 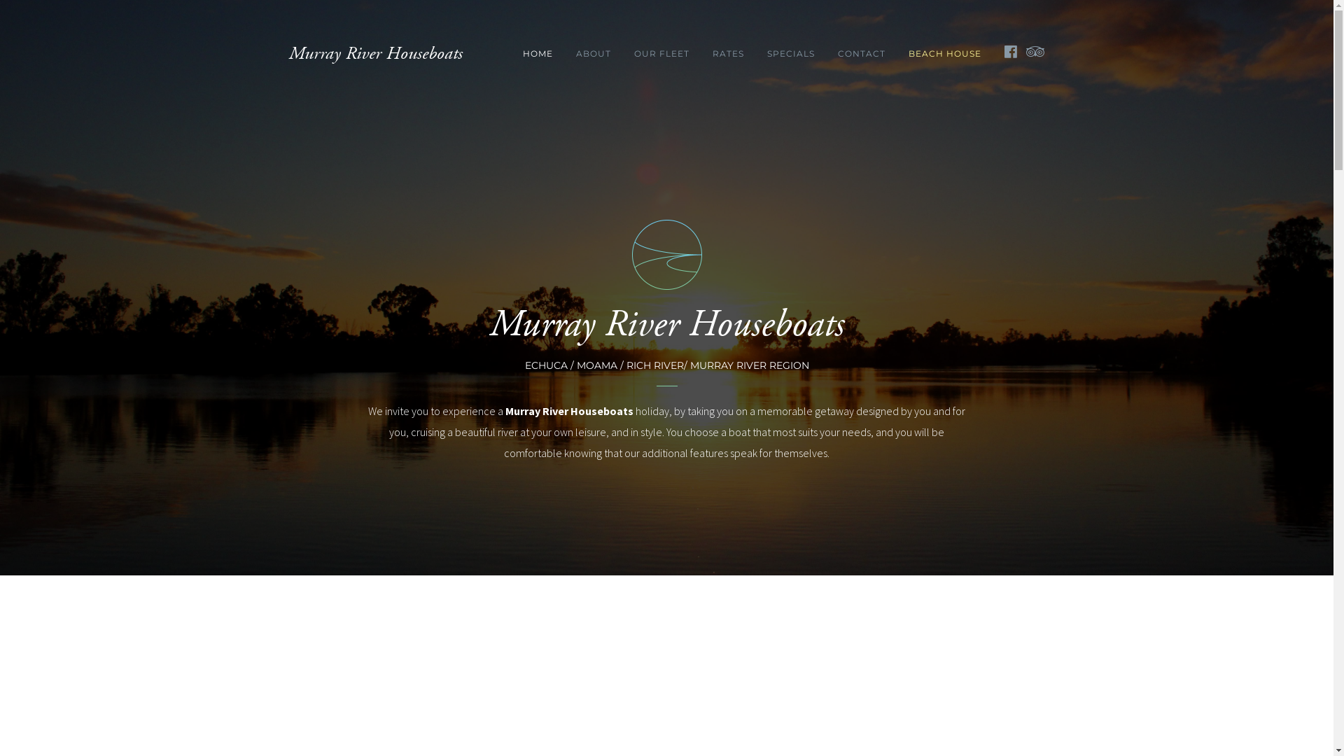 I want to click on murray-icon, so click(x=666, y=255).